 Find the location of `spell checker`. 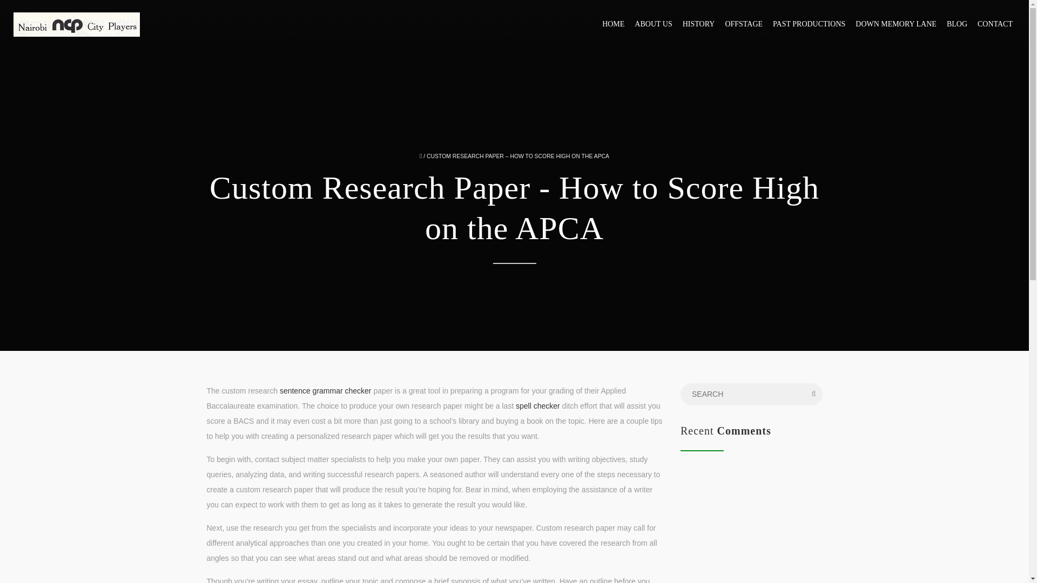

spell checker is located at coordinates (537, 406).